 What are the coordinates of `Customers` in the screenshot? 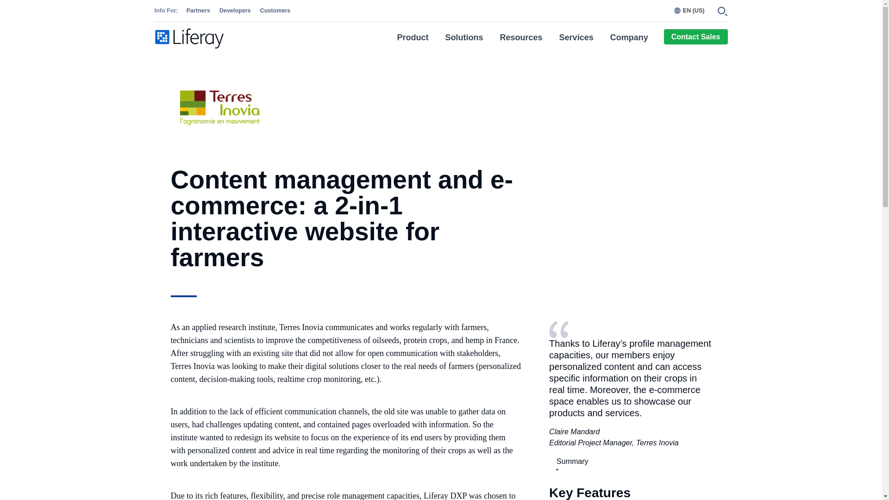 It's located at (275, 11).